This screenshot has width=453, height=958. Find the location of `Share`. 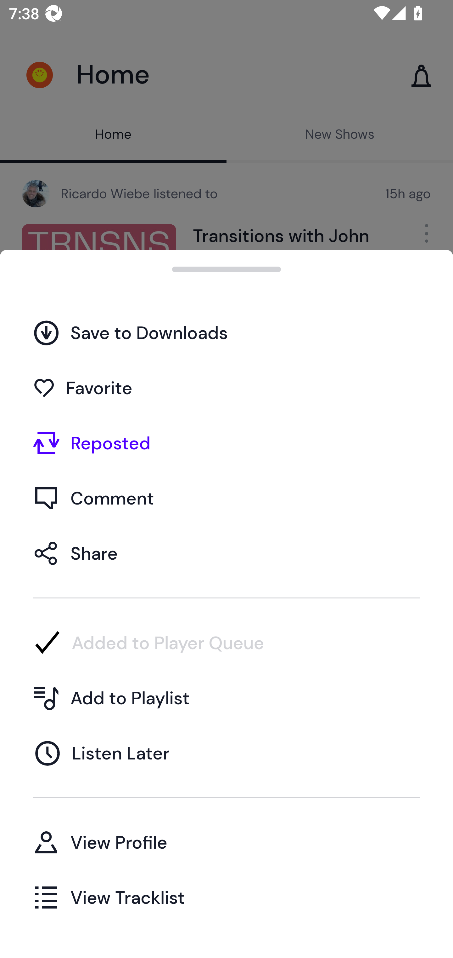

Share is located at coordinates (226, 553).